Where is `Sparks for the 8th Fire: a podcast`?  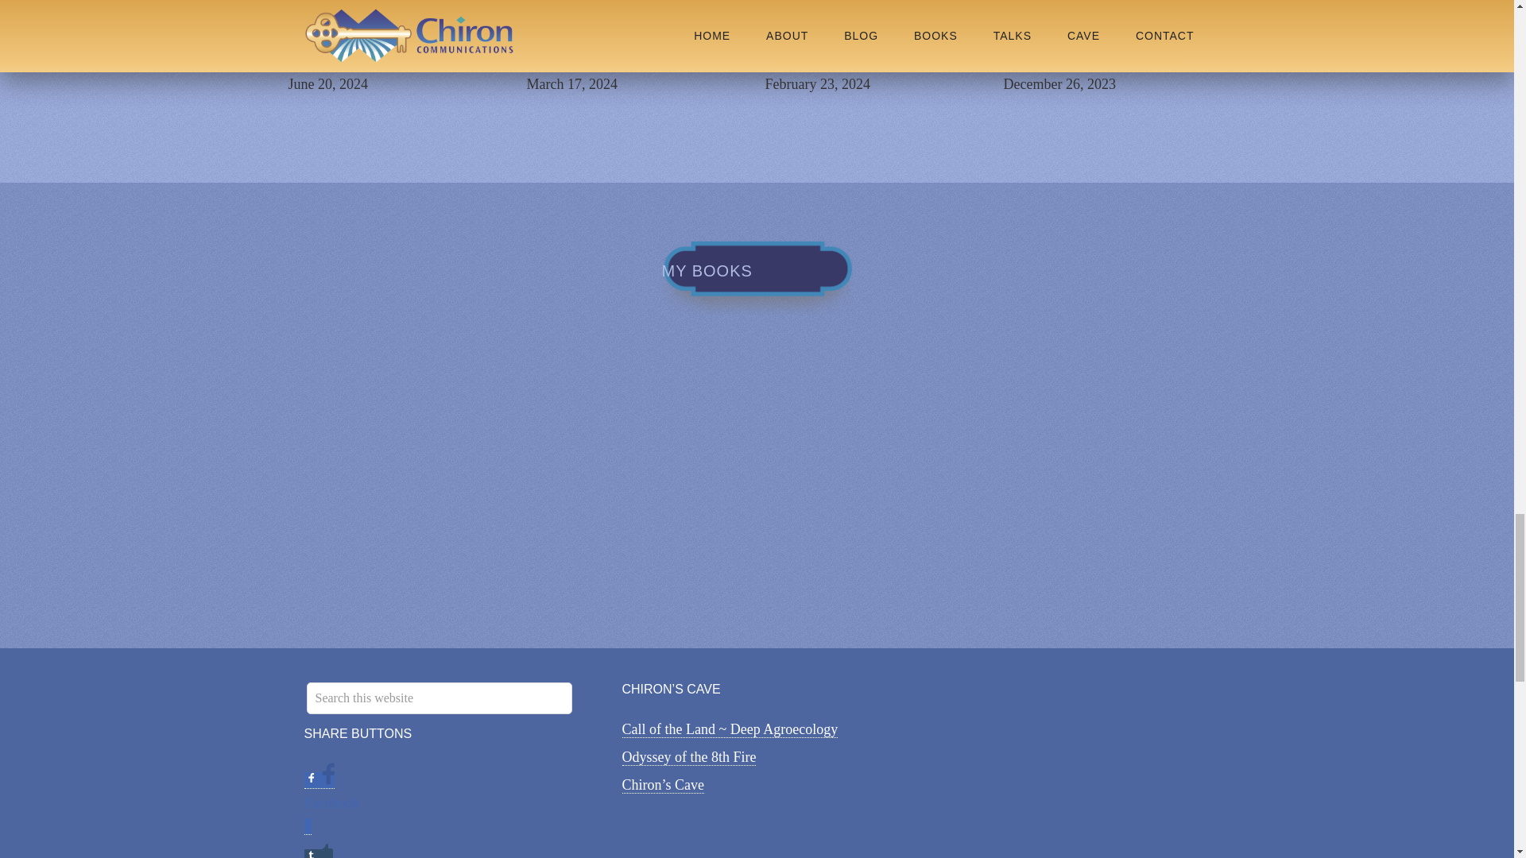 Sparks for the 8th Fire: a podcast is located at coordinates (610, 49).